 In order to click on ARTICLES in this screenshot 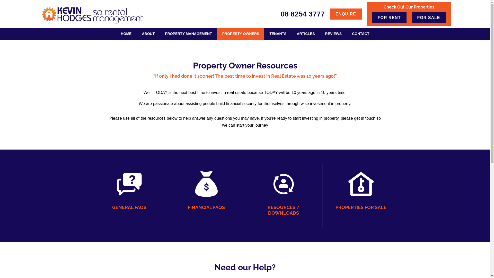, I will do `click(306, 34)`.